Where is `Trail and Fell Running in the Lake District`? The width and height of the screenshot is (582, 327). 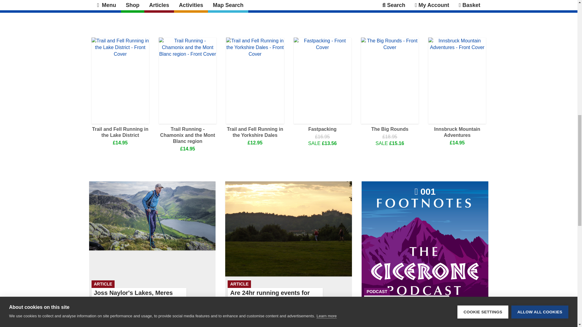 Trail and Fell Running in the Lake District is located at coordinates (457, 132).